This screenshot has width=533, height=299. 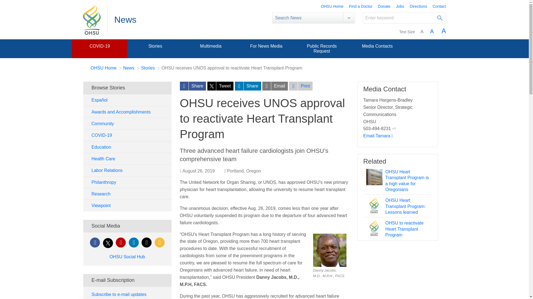 I want to click on COVID-19, so click(x=99, y=46).